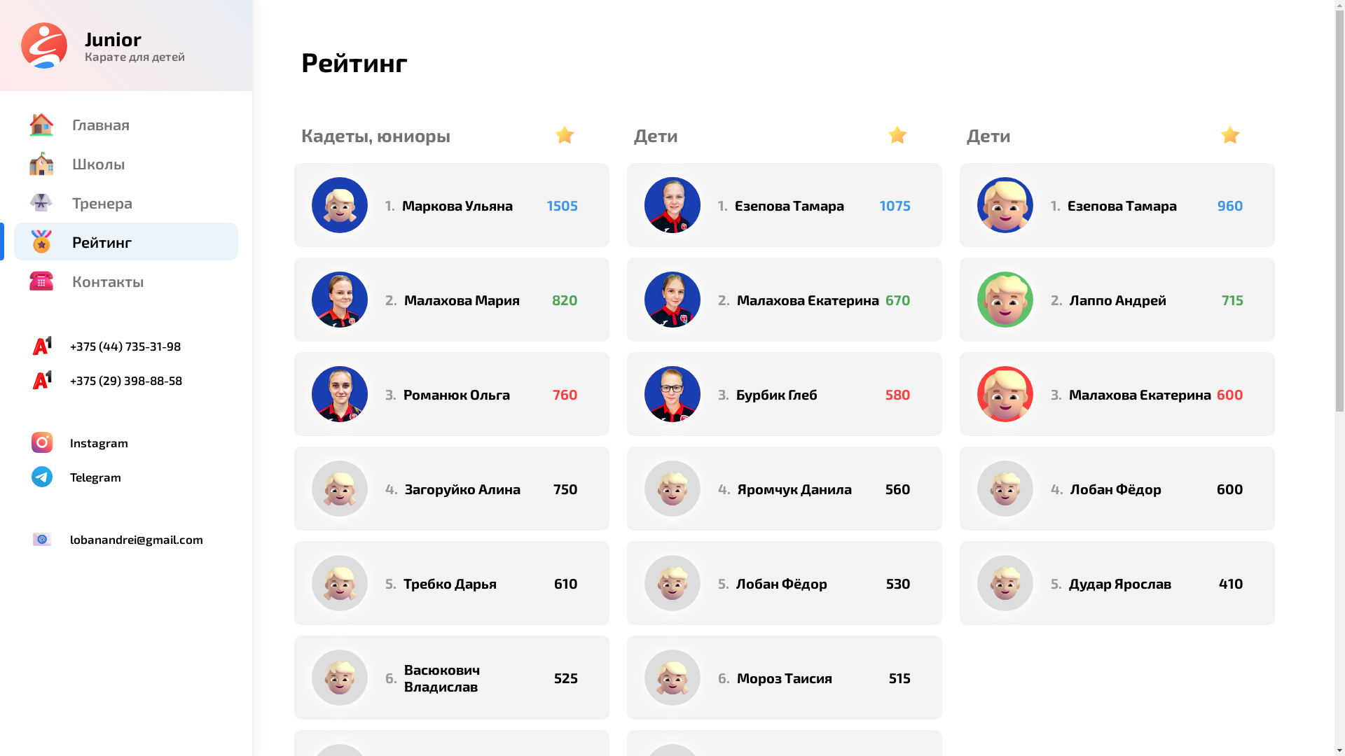  I want to click on Telegram, so click(126, 477).